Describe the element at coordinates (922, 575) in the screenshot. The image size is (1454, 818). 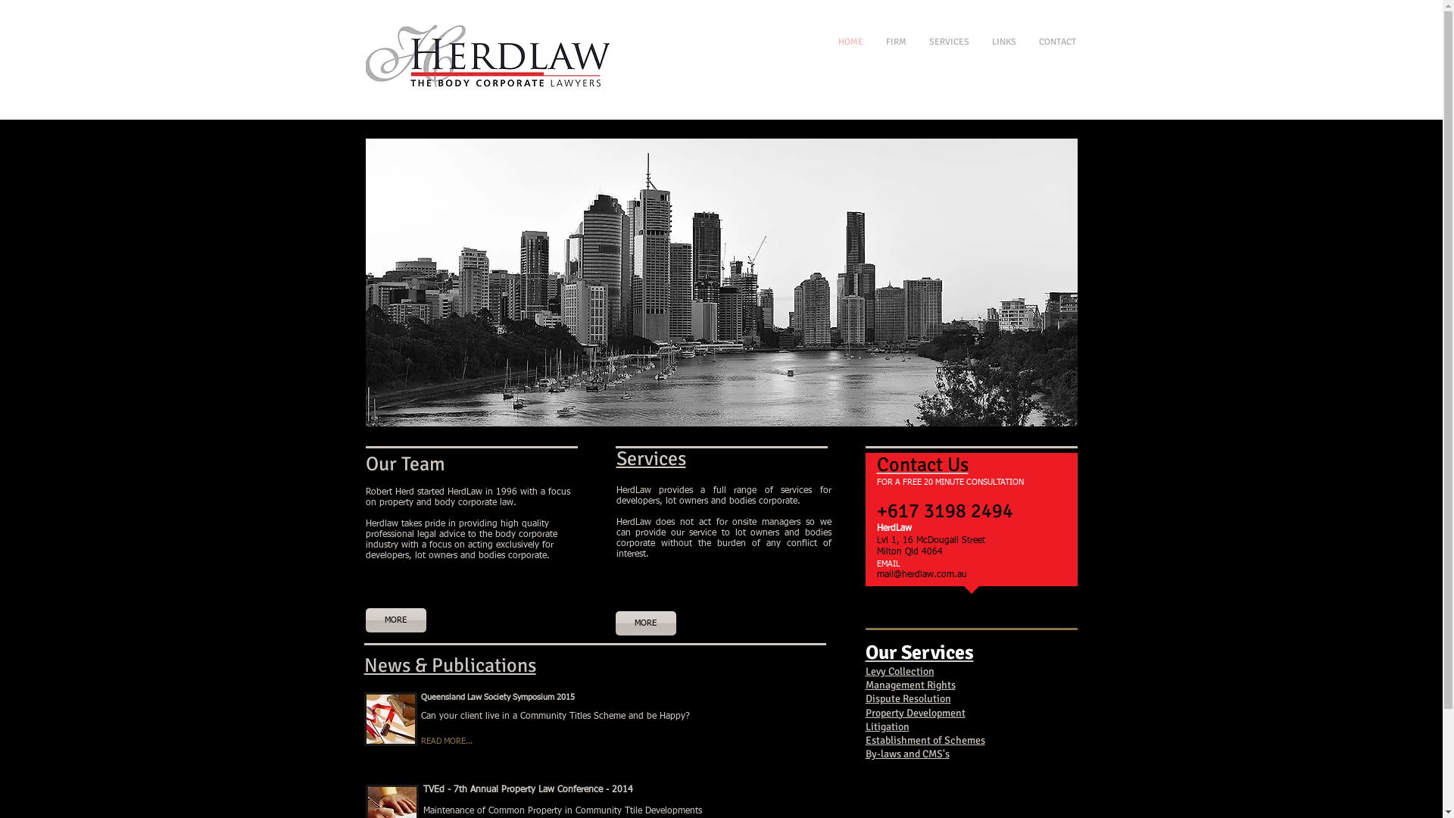
I see `mail@herdlaw.com.au` at that location.